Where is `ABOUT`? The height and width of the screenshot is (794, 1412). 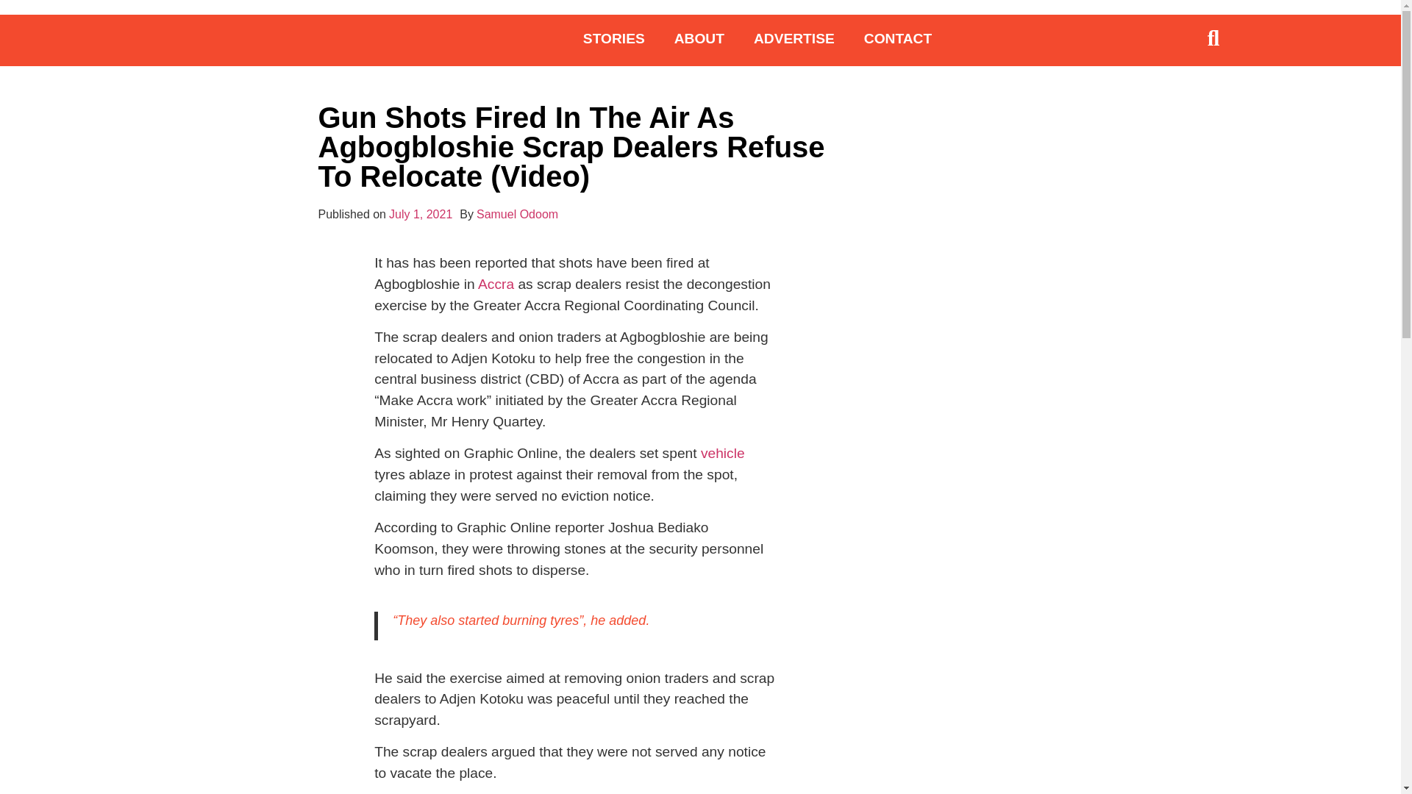
ABOUT is located at coordinates (699, 38).